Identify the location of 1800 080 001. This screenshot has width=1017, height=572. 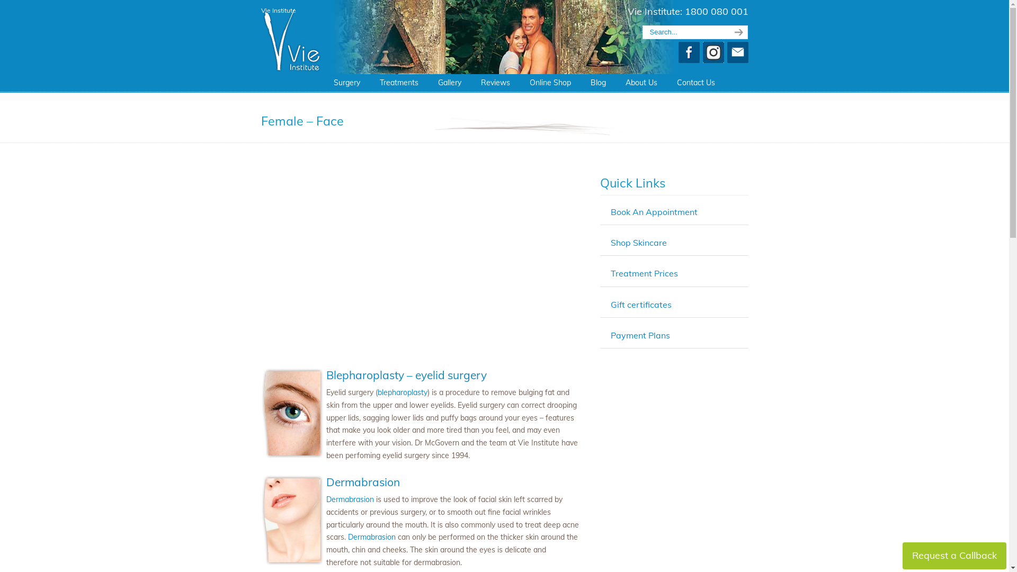
(716, 12).